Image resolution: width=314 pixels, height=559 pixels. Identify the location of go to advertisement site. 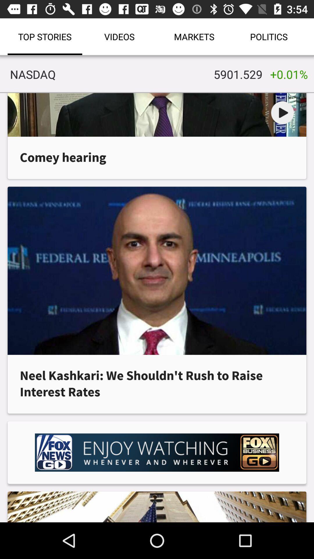
(157, 452).